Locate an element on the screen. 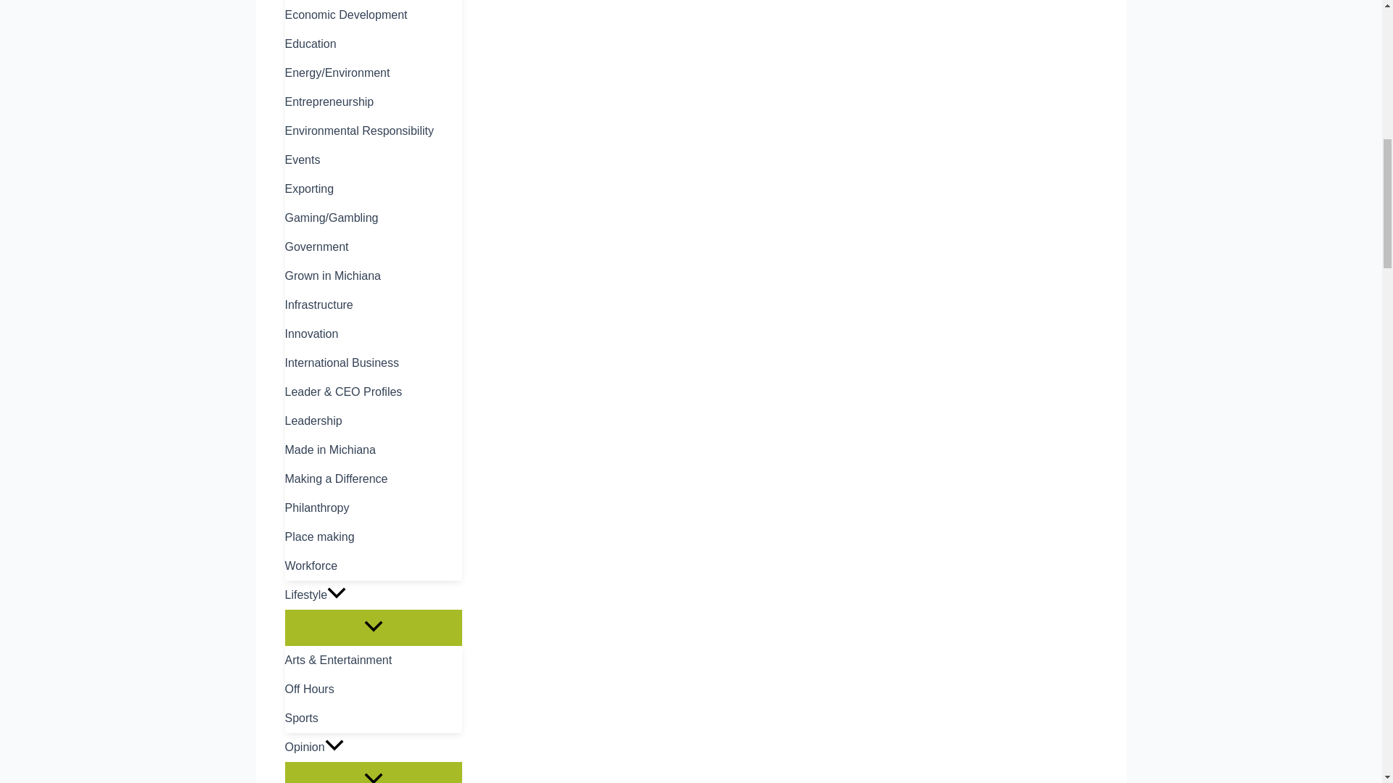 The height and width of the screenshot is (783, 1393). Grown in Michiana is located at coordinates (372, 275).